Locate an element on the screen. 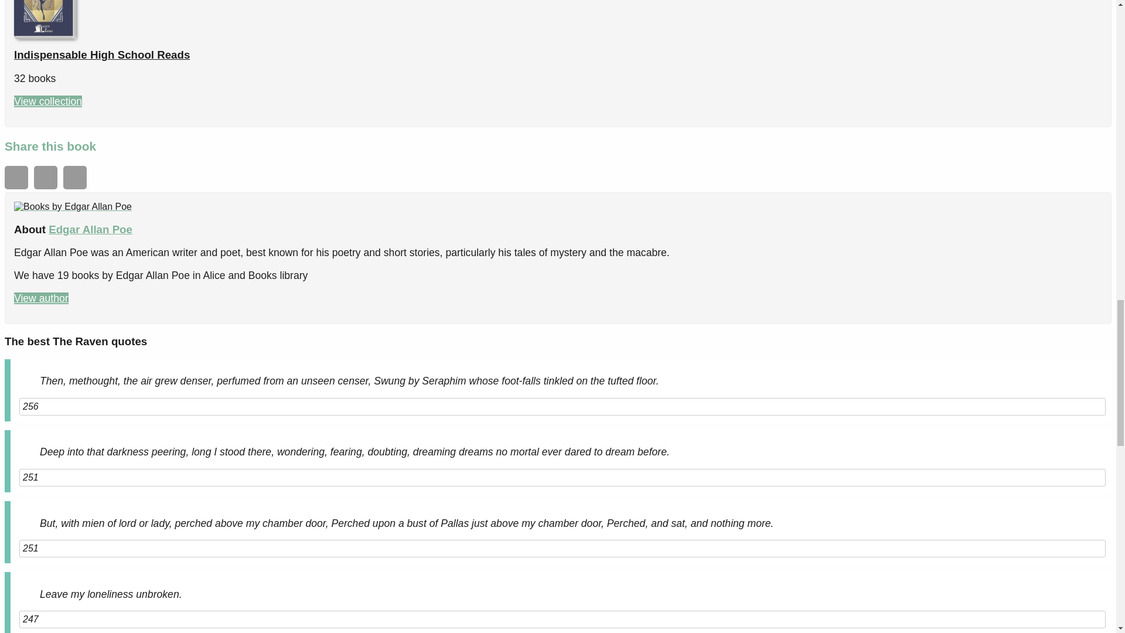 The height and width of the screenshot is (633, 1125). Facebook is located at coordinates (45, 177).